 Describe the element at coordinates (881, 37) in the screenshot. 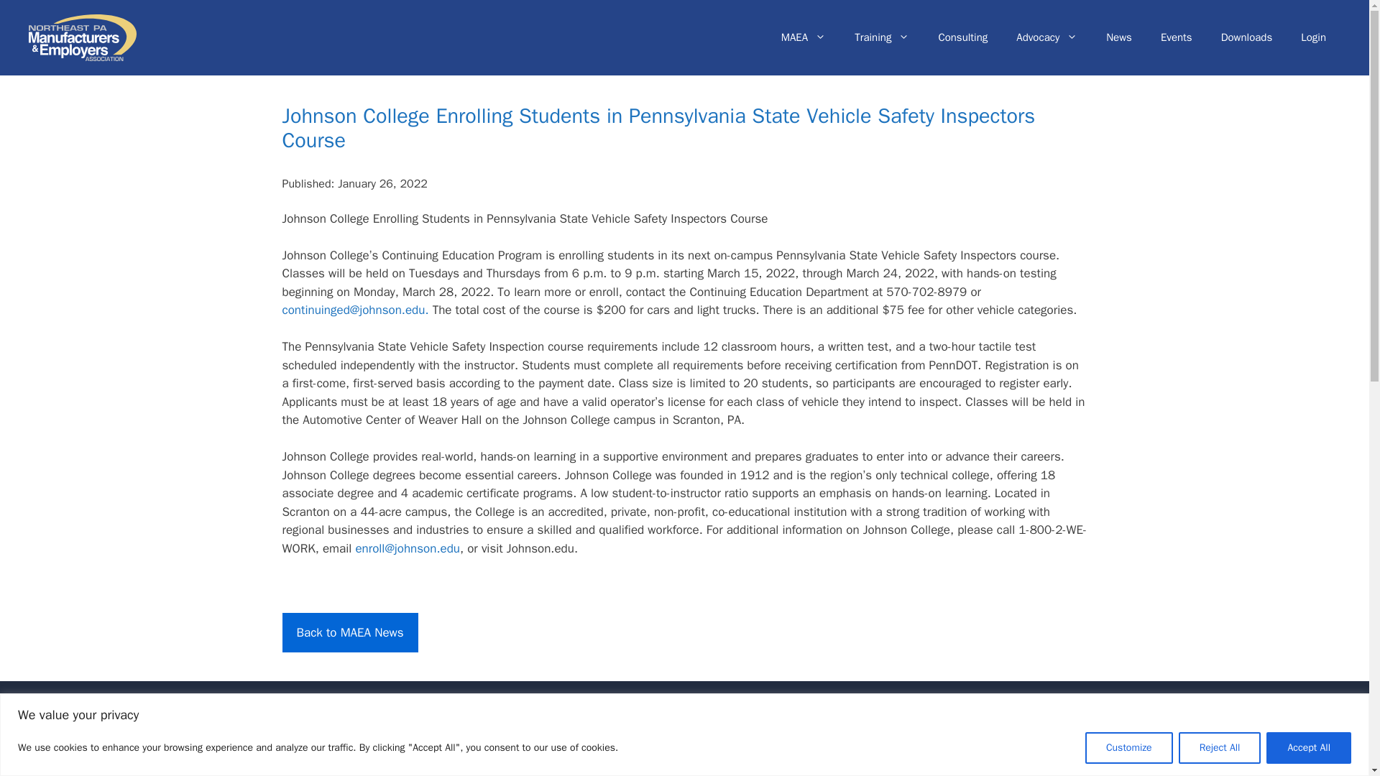

I see `Training` at that location.